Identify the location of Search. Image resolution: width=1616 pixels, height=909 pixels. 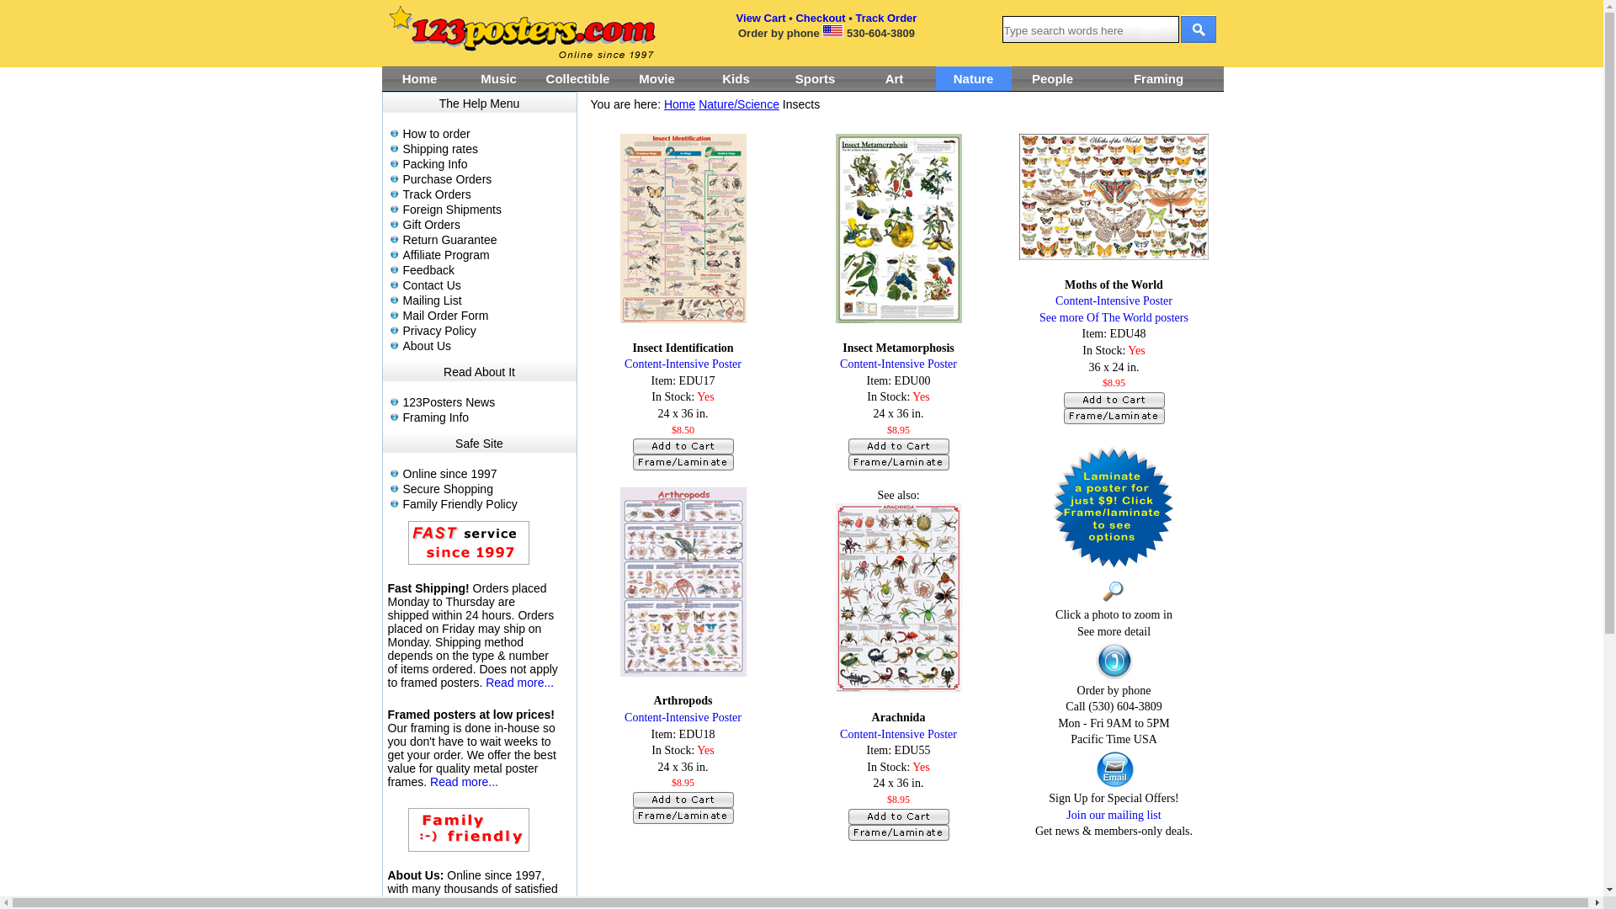
(1198, 27).